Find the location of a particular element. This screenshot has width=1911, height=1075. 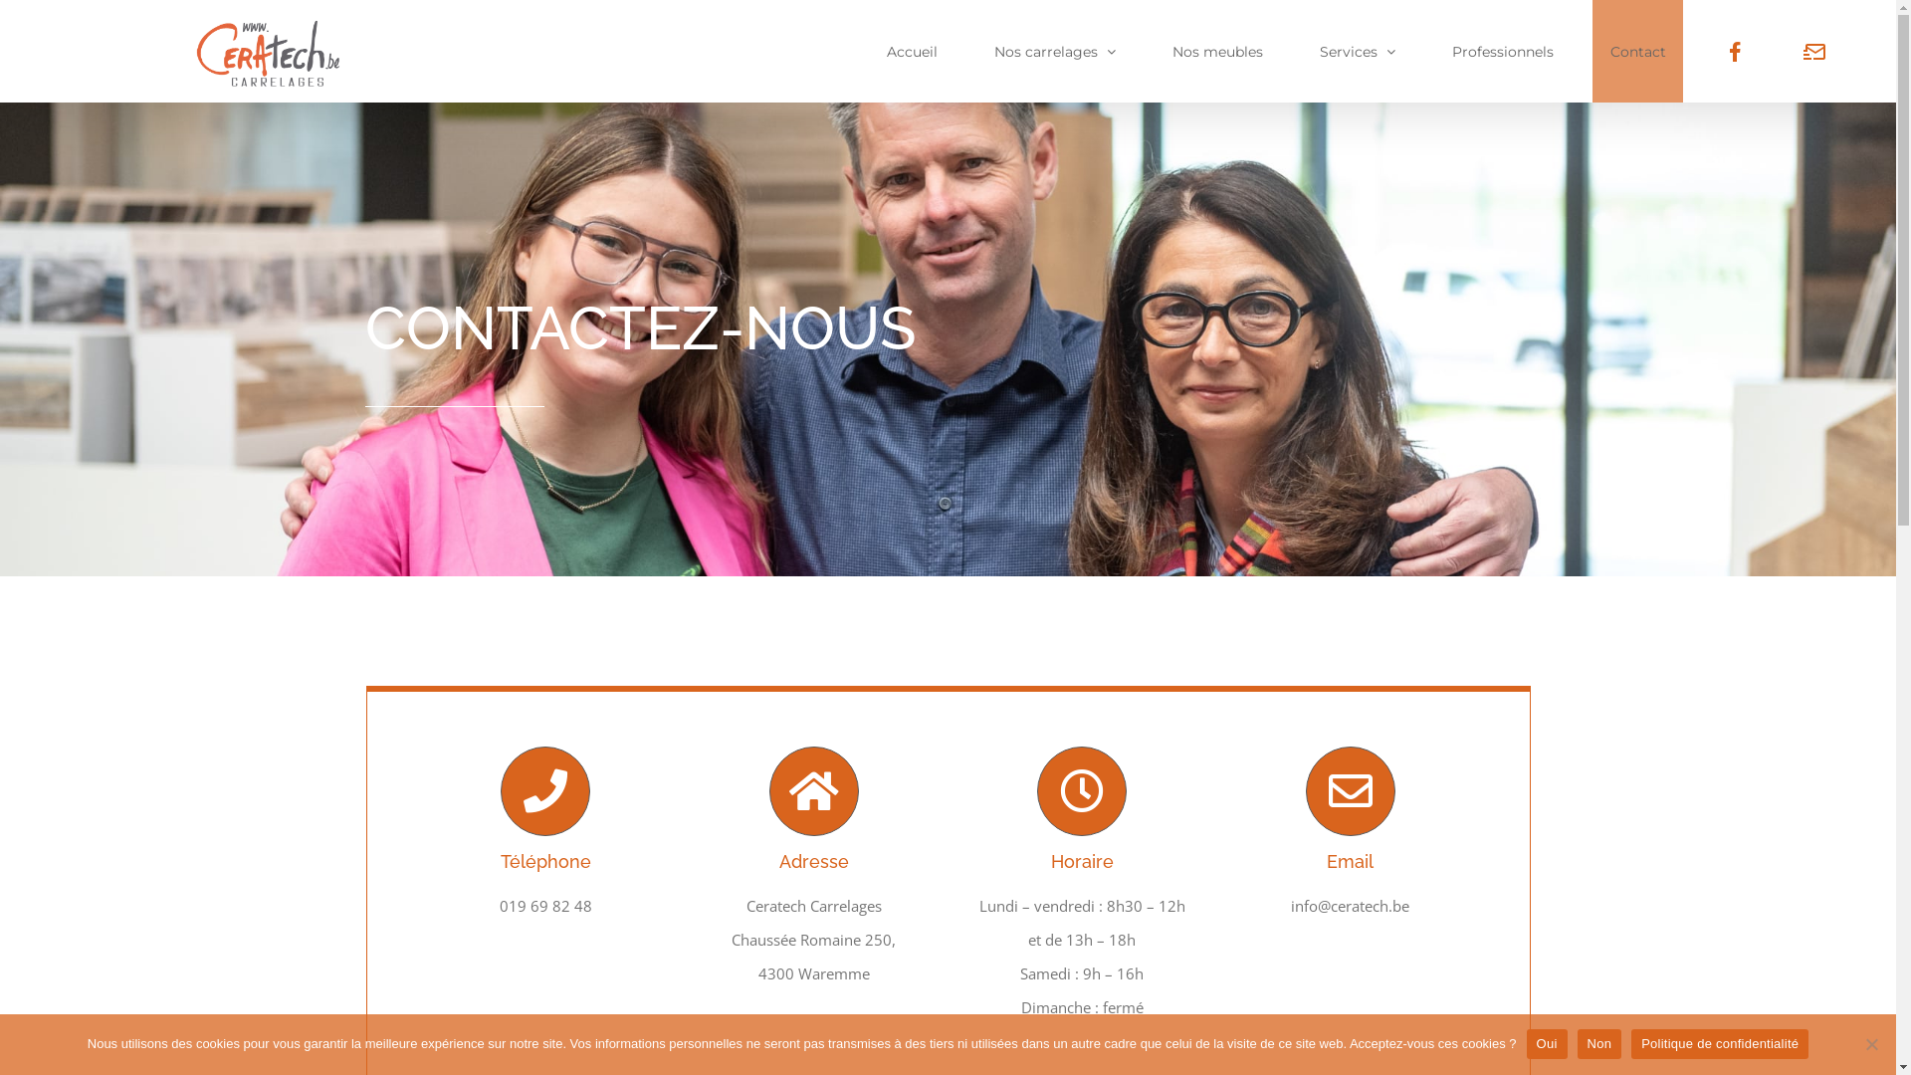

Accueil is located at coordinates (912, 52).